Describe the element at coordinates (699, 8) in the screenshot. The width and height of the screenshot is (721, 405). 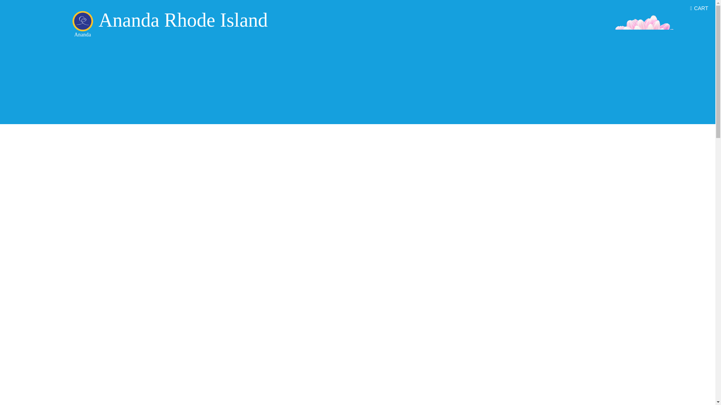
I see `CART` at that location.